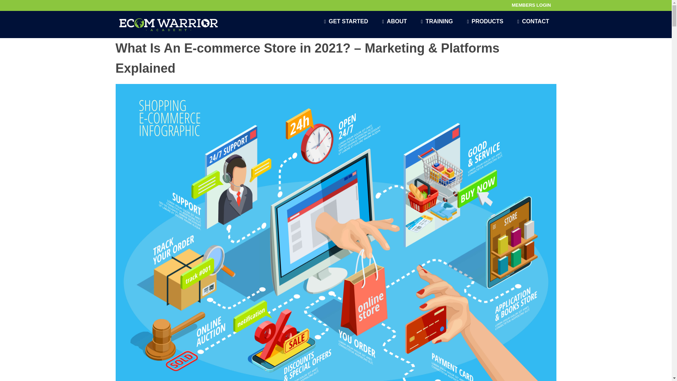 Image resolution: width=677 pixels, height=381 pixels. Describe the element at coordinates (533, 21) in the screenshot. I see `CONTACT` at that location.